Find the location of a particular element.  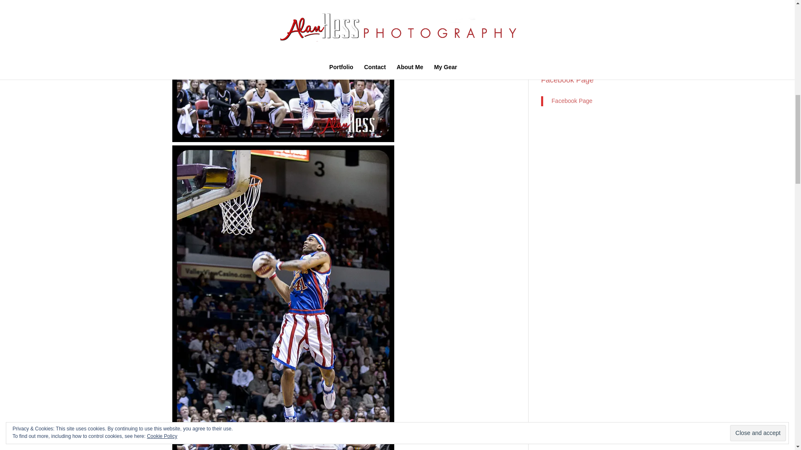

Photoshop Insider is located at coordinates (564, 33).